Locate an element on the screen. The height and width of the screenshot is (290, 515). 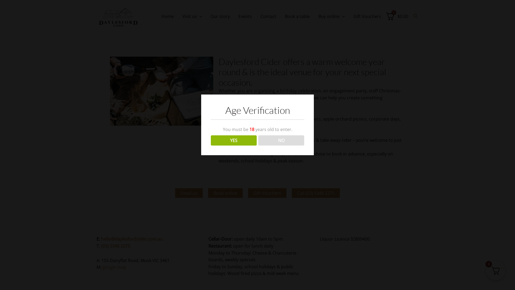
Email us is located at coordinates (189, 193).